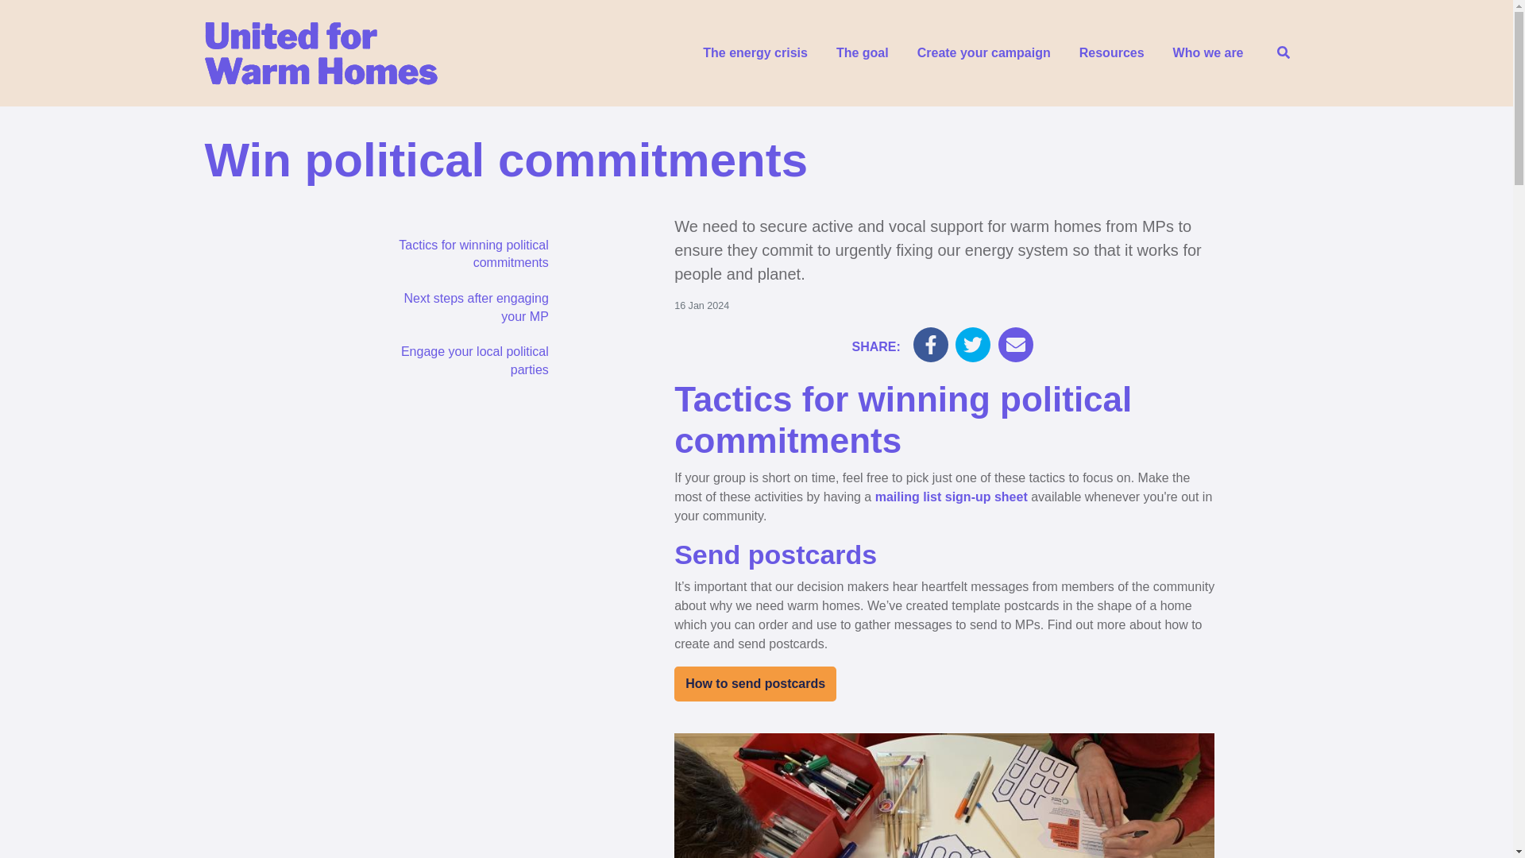 This screenshot has width=1525, height=858. I want to click on Send email, so click(1016, 344).